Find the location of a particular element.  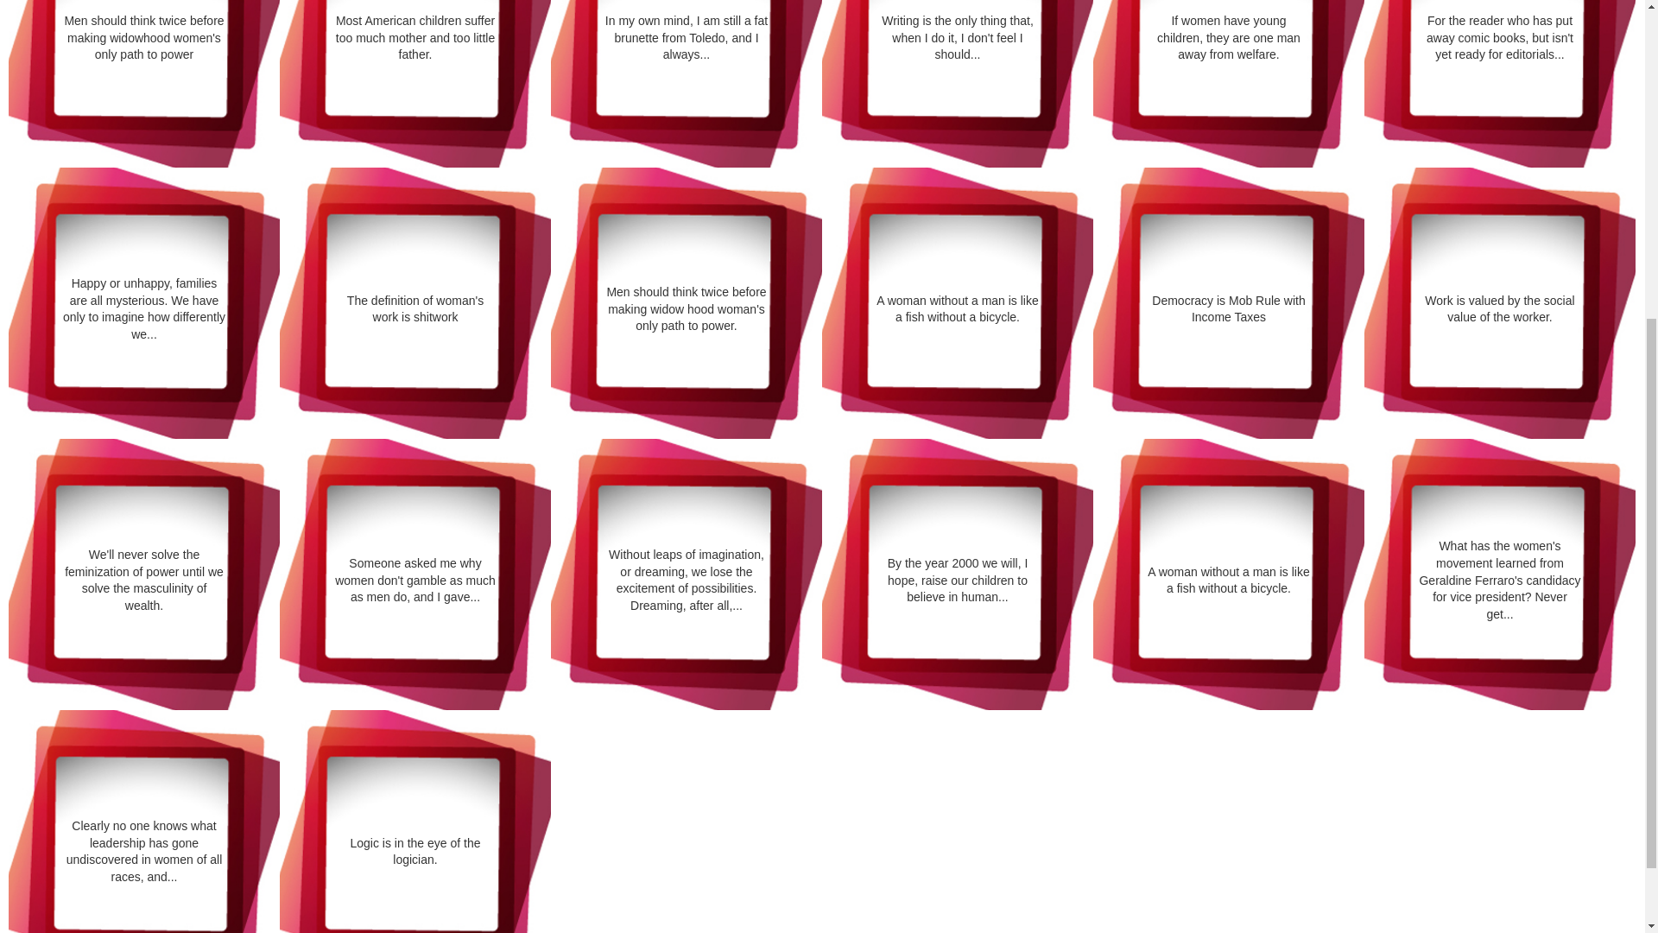

The definition of woman's work is shitwork is located at coordinates (414, 309).